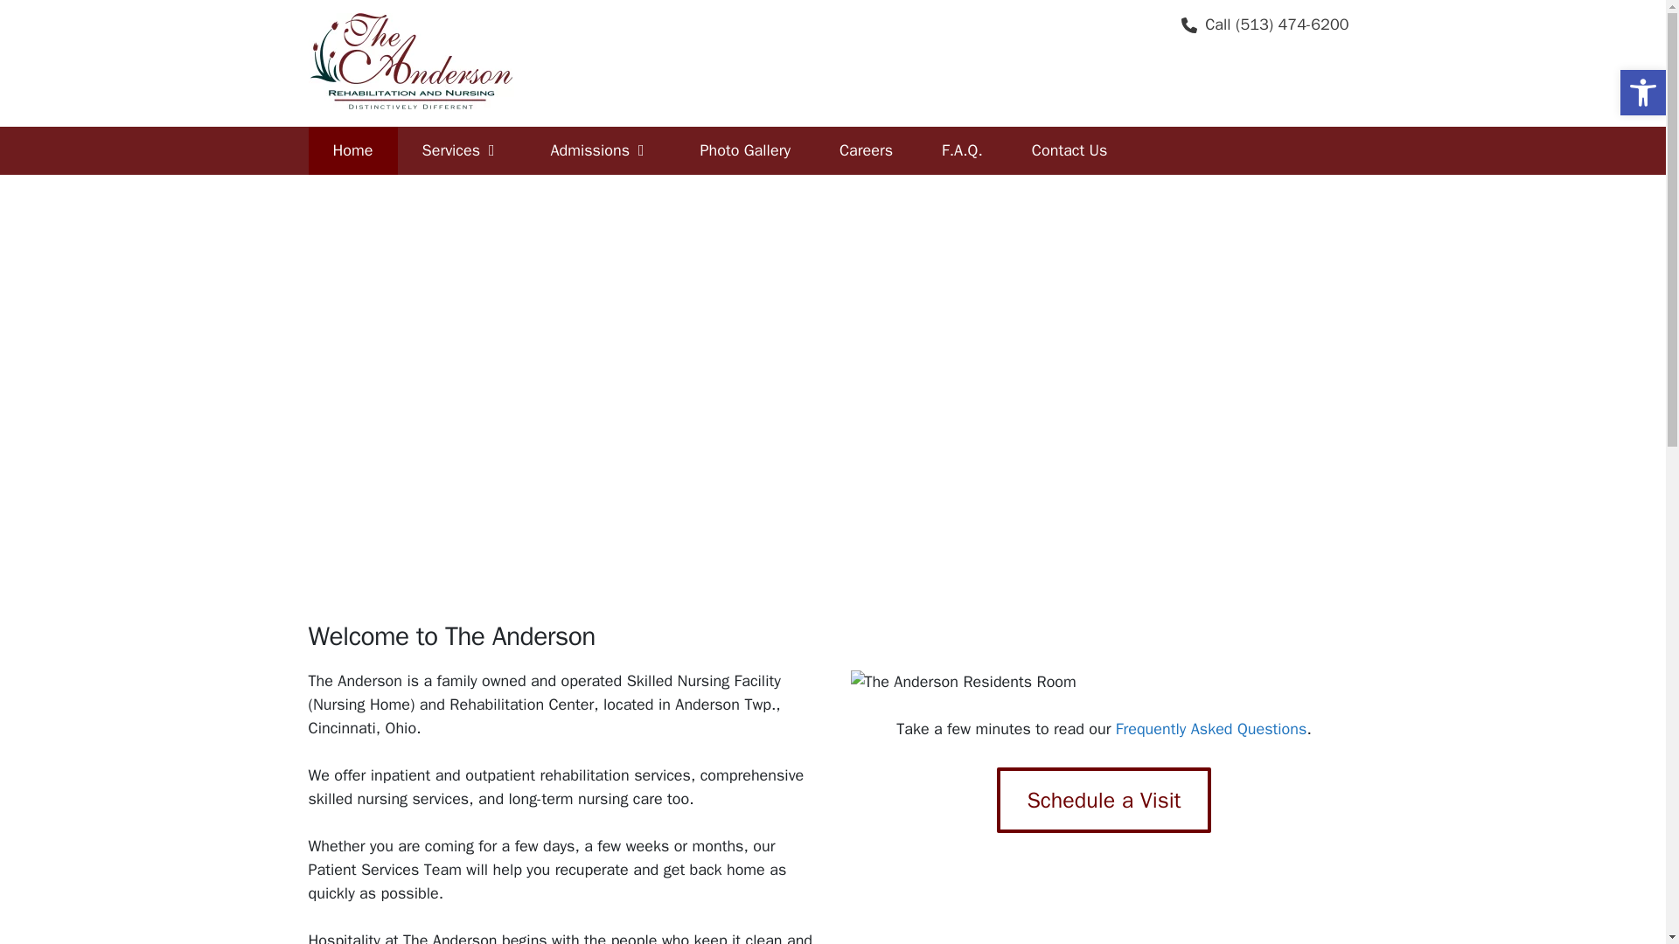 This screenshot has height=944, width=1679. I want to click on Accessibility Tools, so click(1642, 93).